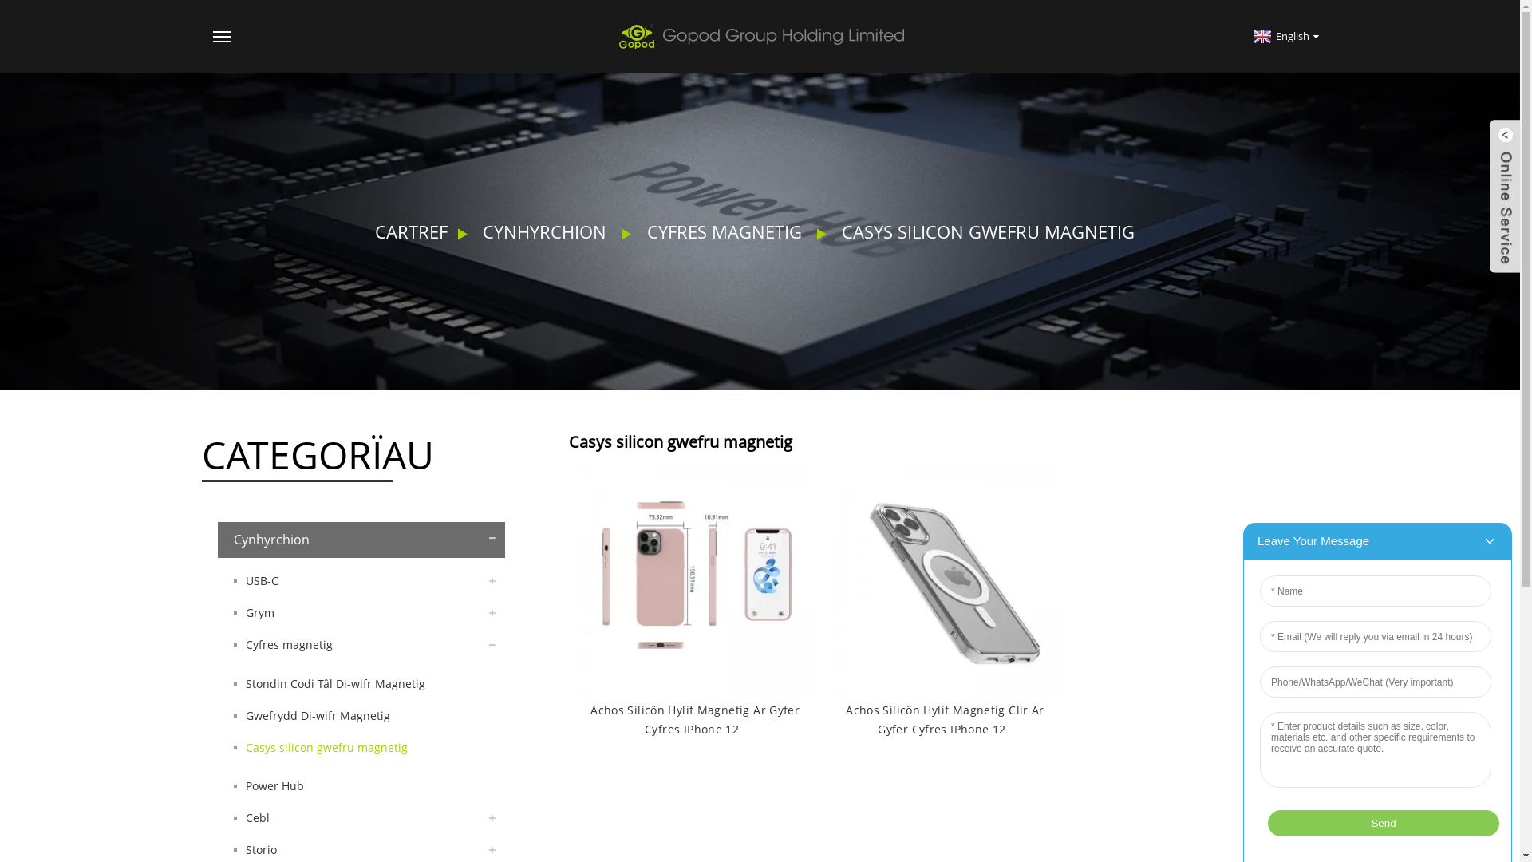 The height and width of the screenshot is (862, 1532). I want to click on CYNHYRCHION, so click(544, 231).